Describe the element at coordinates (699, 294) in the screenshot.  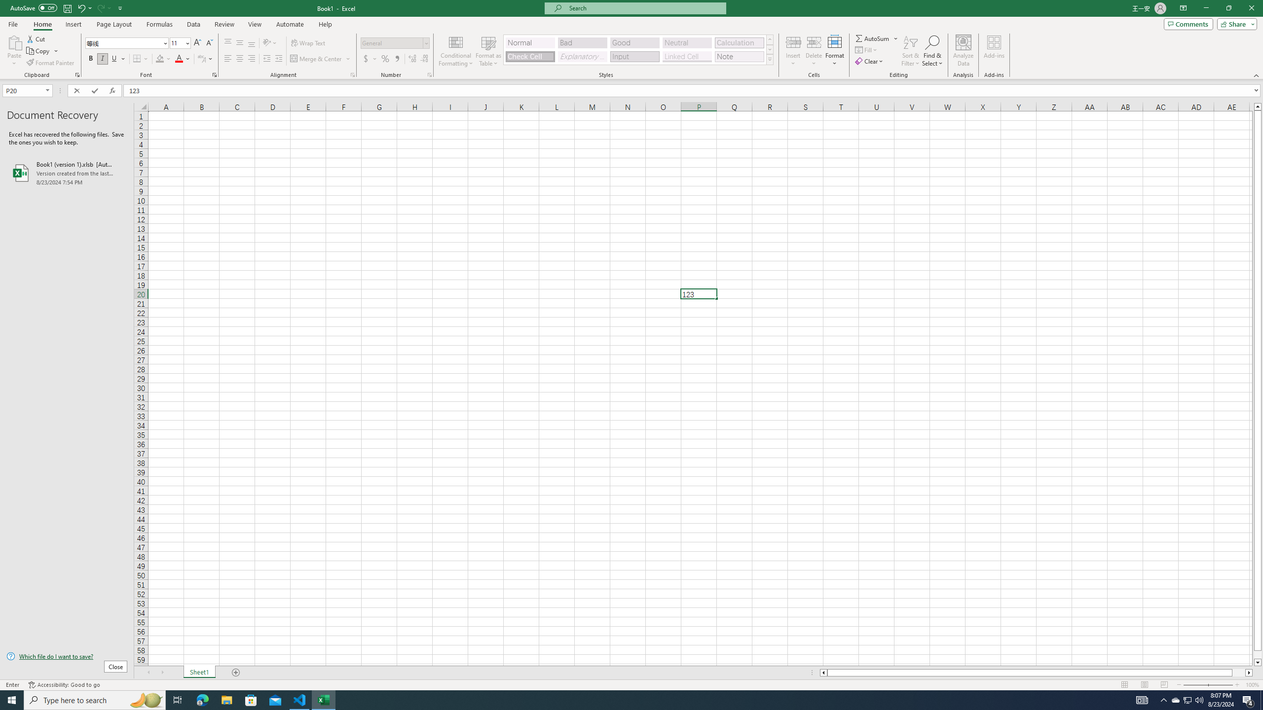
I see `Edit Cell` at that location.